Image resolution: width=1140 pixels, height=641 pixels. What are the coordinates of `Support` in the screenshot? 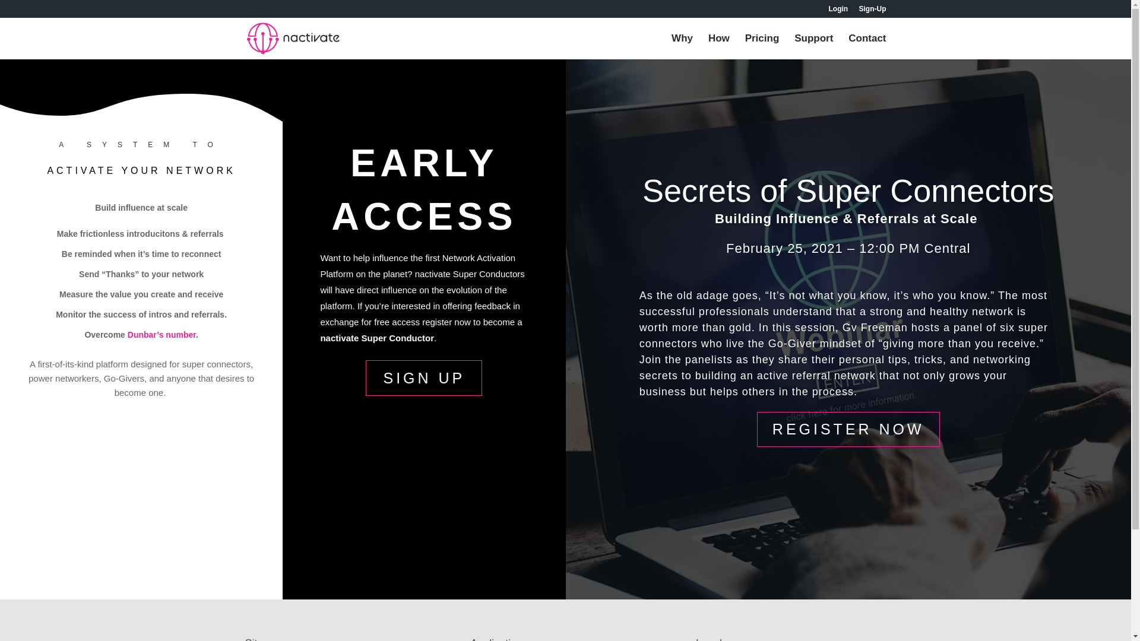 It's located at (813, 47).